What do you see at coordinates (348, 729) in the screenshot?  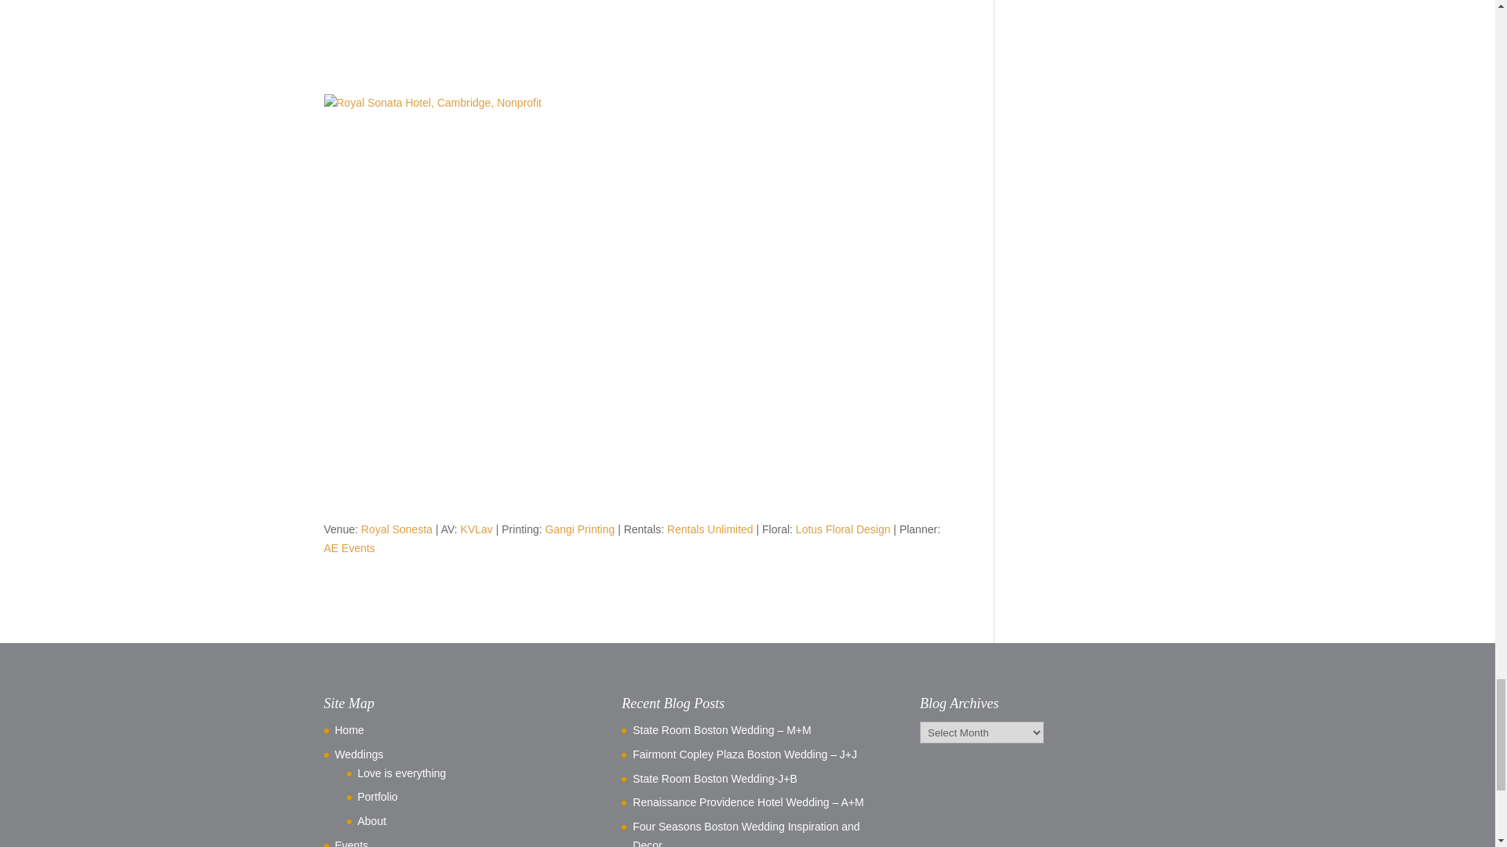 I see `Home` at bounding box center [348, 729].